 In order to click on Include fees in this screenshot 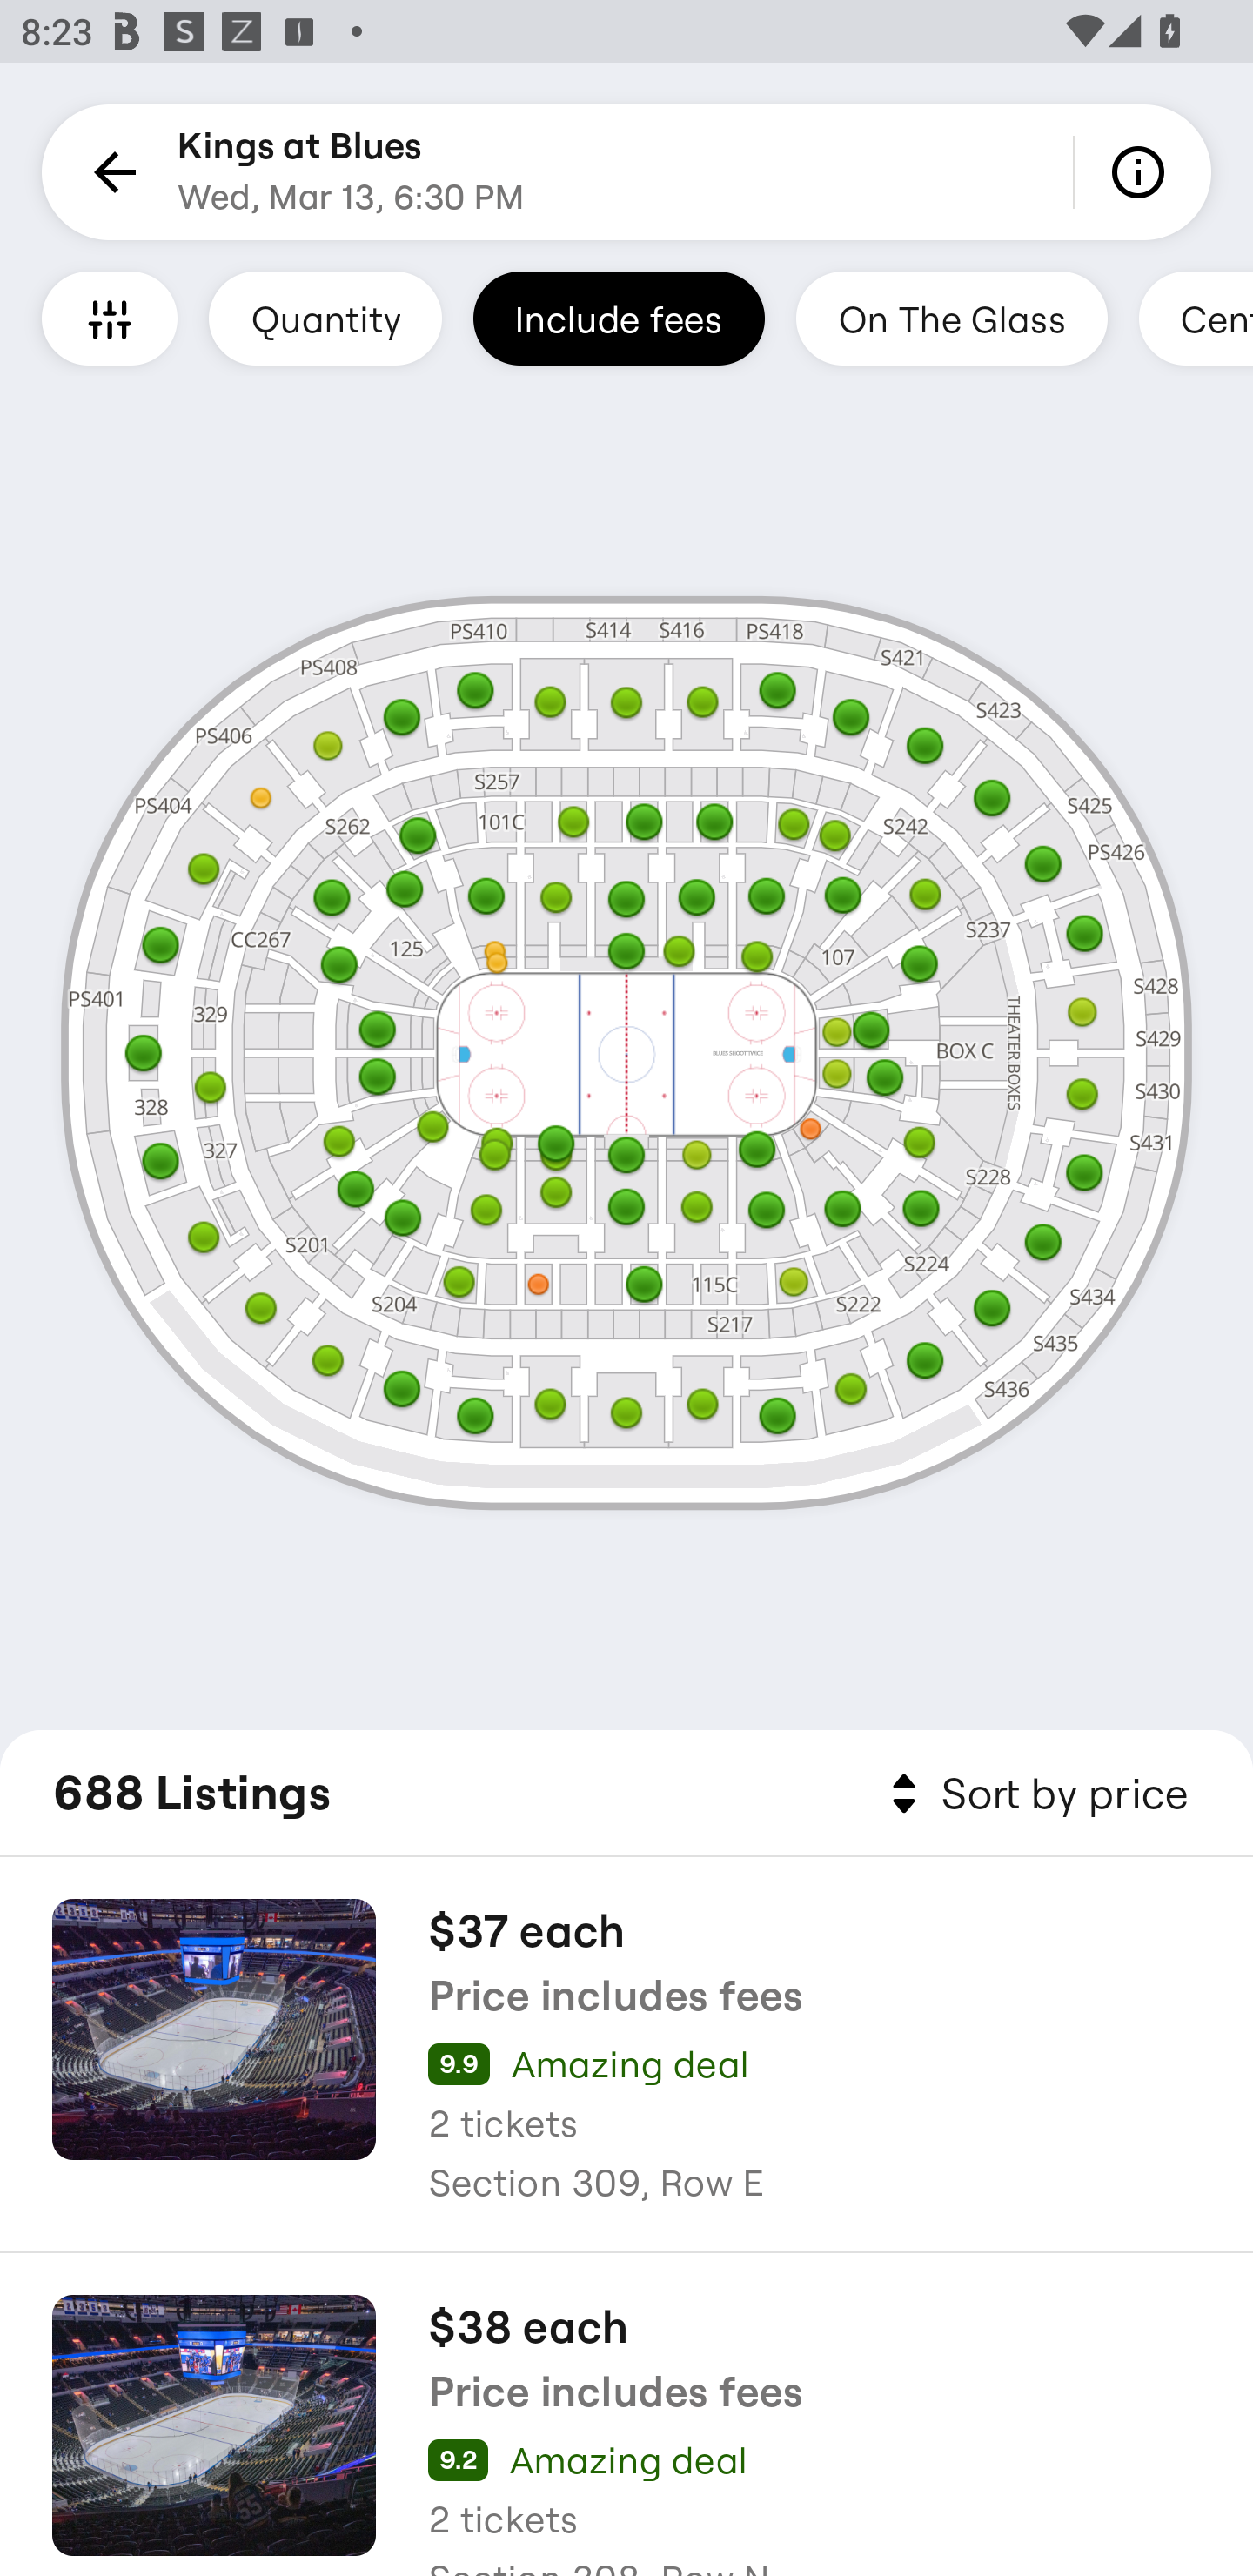, I will do `click(619, 318)`.